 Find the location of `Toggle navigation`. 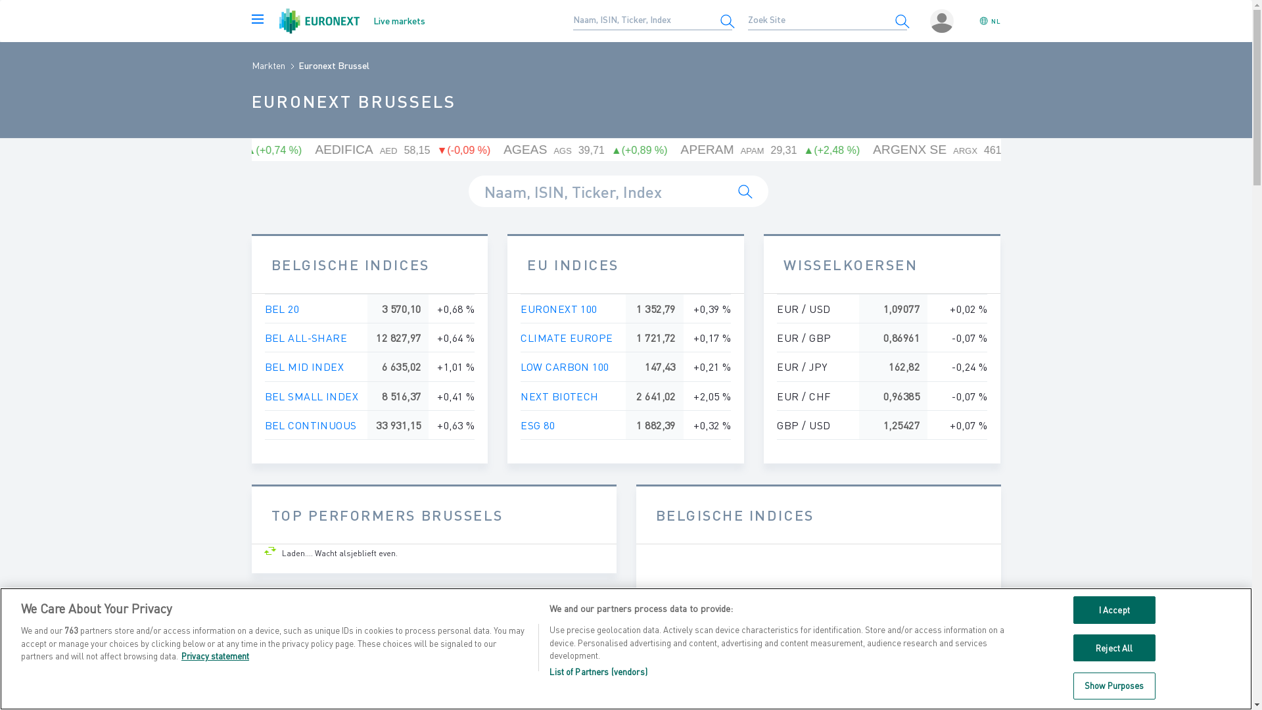

Toggle navigation is located at coordinates (257, 20).